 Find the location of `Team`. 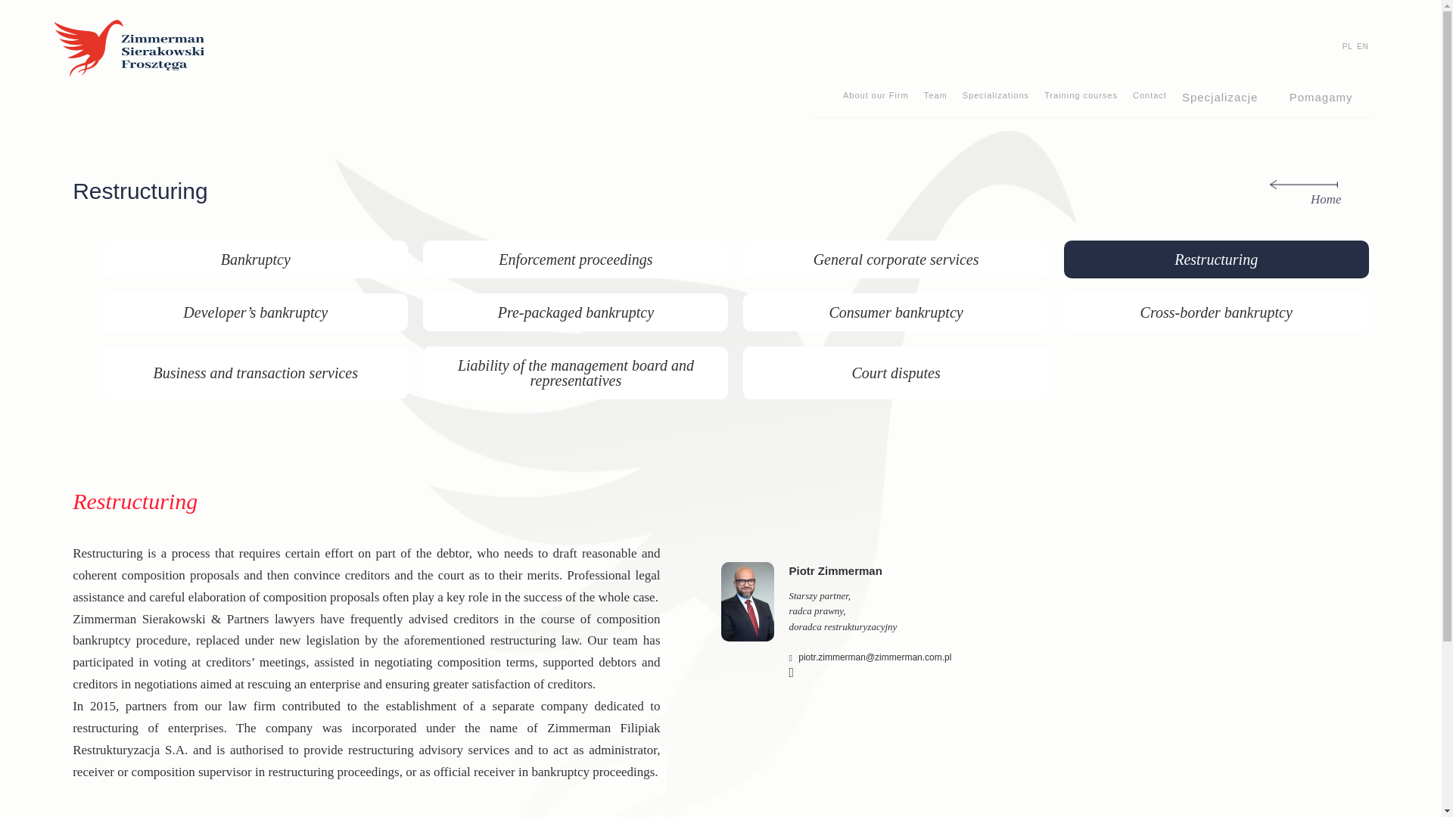

Team is located at coordinates (935, 97).